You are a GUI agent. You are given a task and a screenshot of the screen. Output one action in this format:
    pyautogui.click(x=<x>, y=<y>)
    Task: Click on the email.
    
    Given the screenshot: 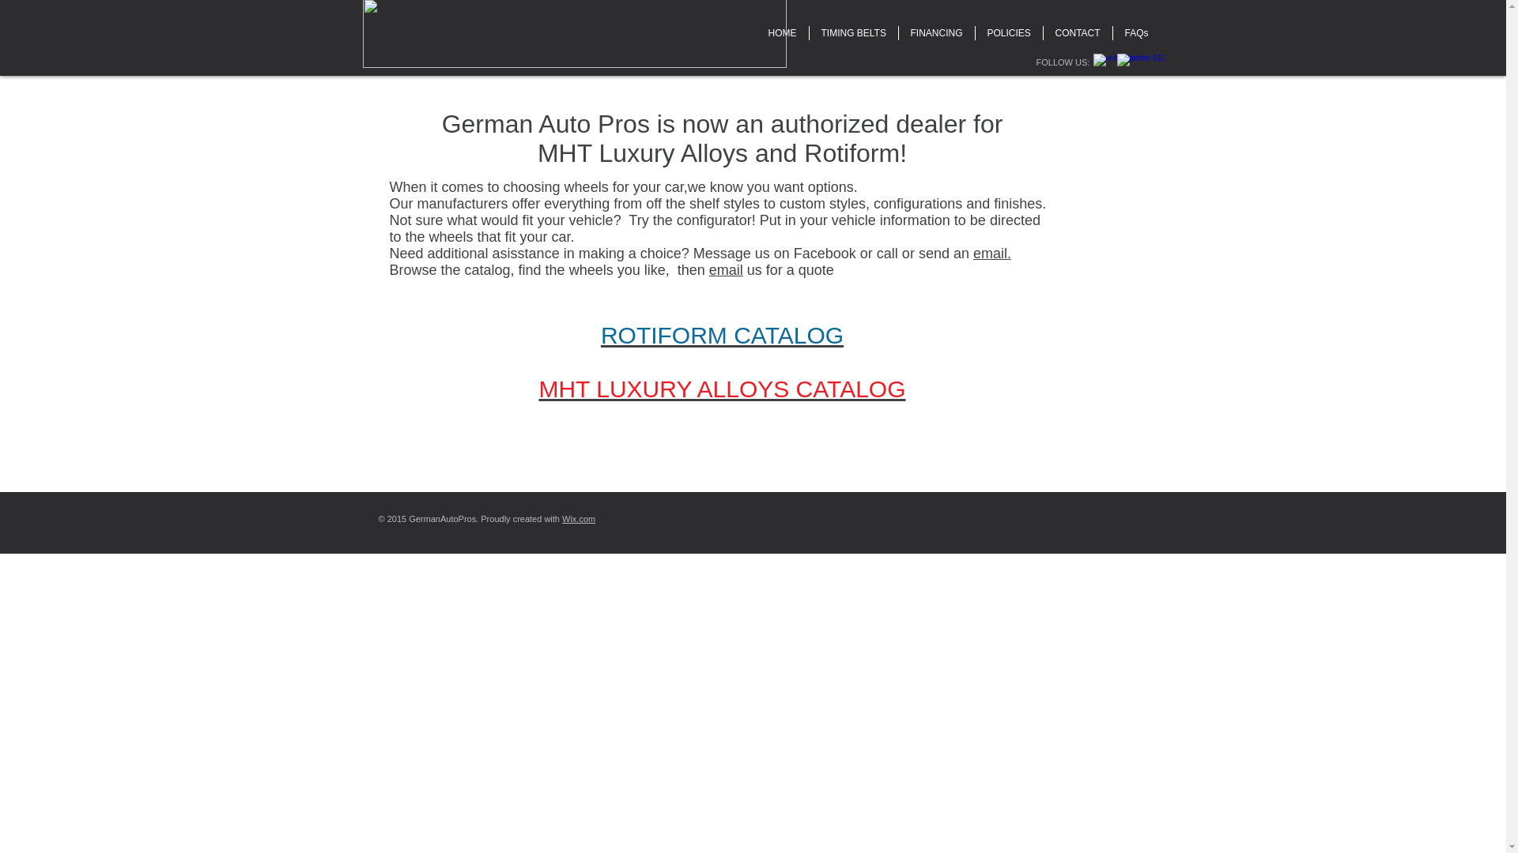 What is the action you would take?
    pyautogui.click(x=991, y=253)
    